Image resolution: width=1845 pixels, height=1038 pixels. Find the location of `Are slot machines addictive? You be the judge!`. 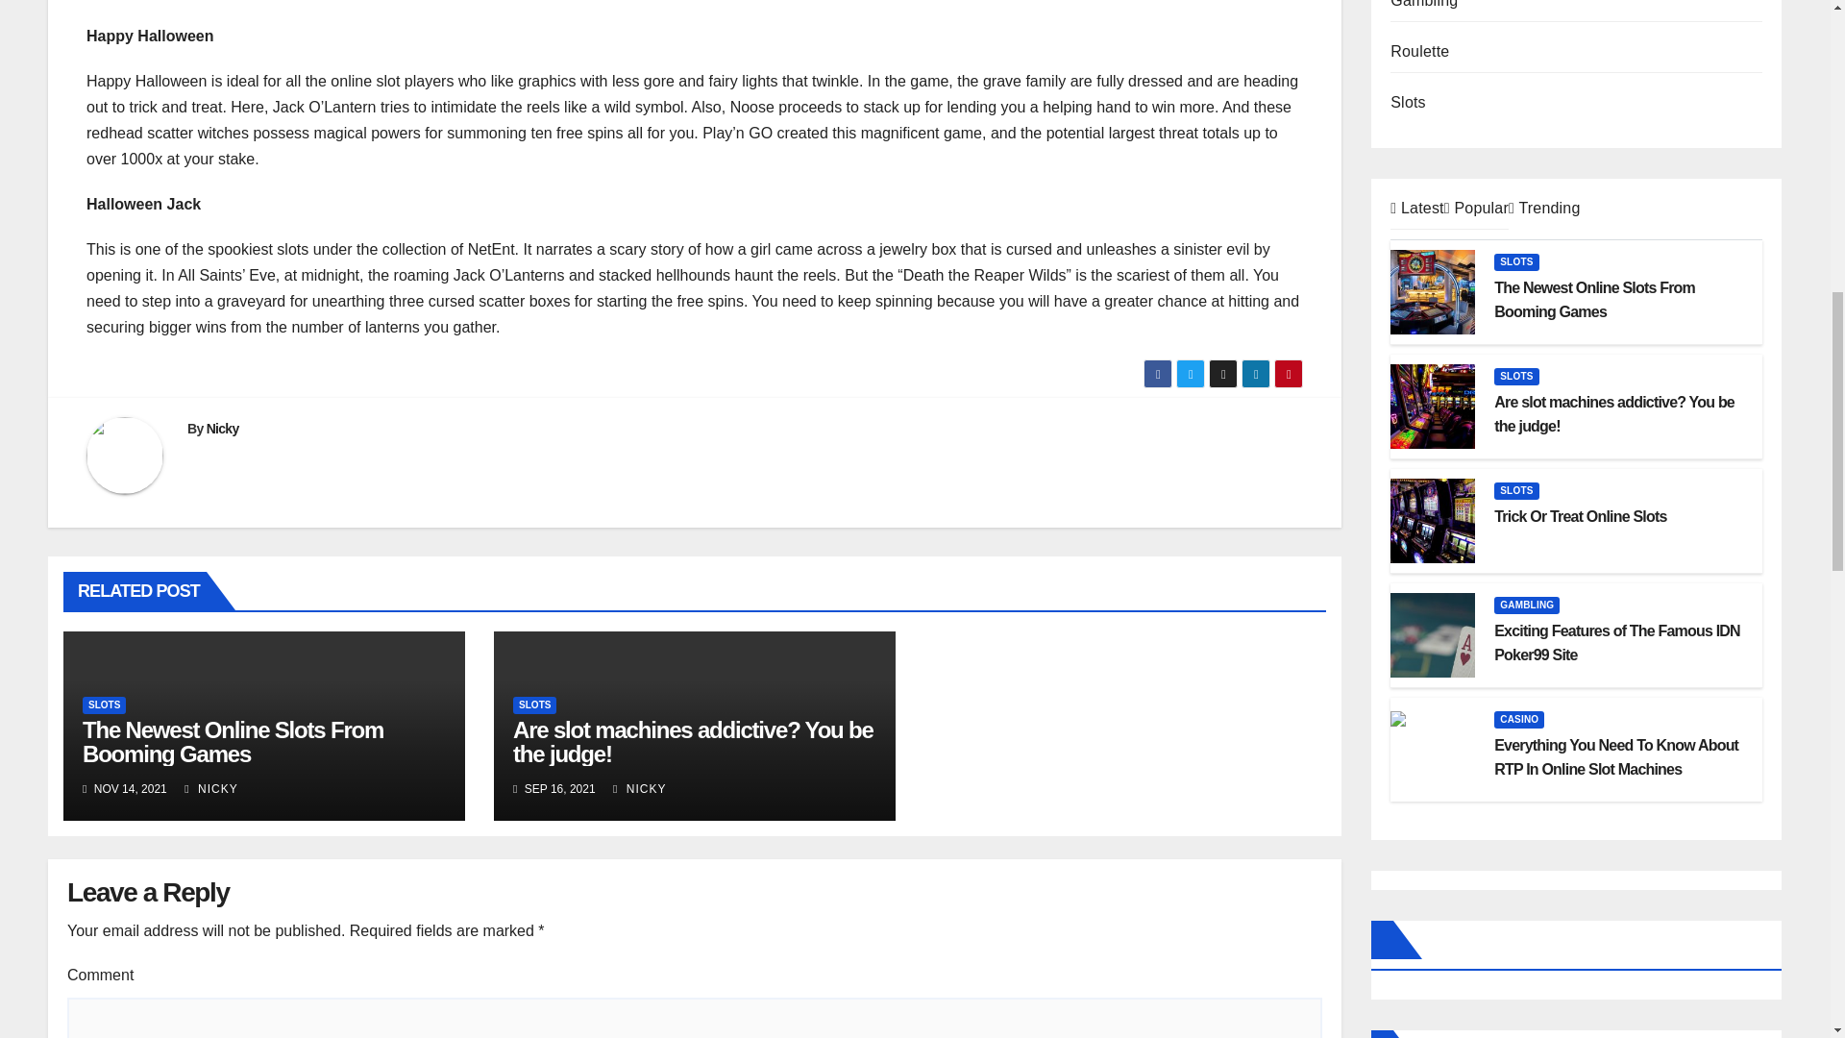

Are slot machines addictive? You be the judge! is located at coordinates (692, 742).